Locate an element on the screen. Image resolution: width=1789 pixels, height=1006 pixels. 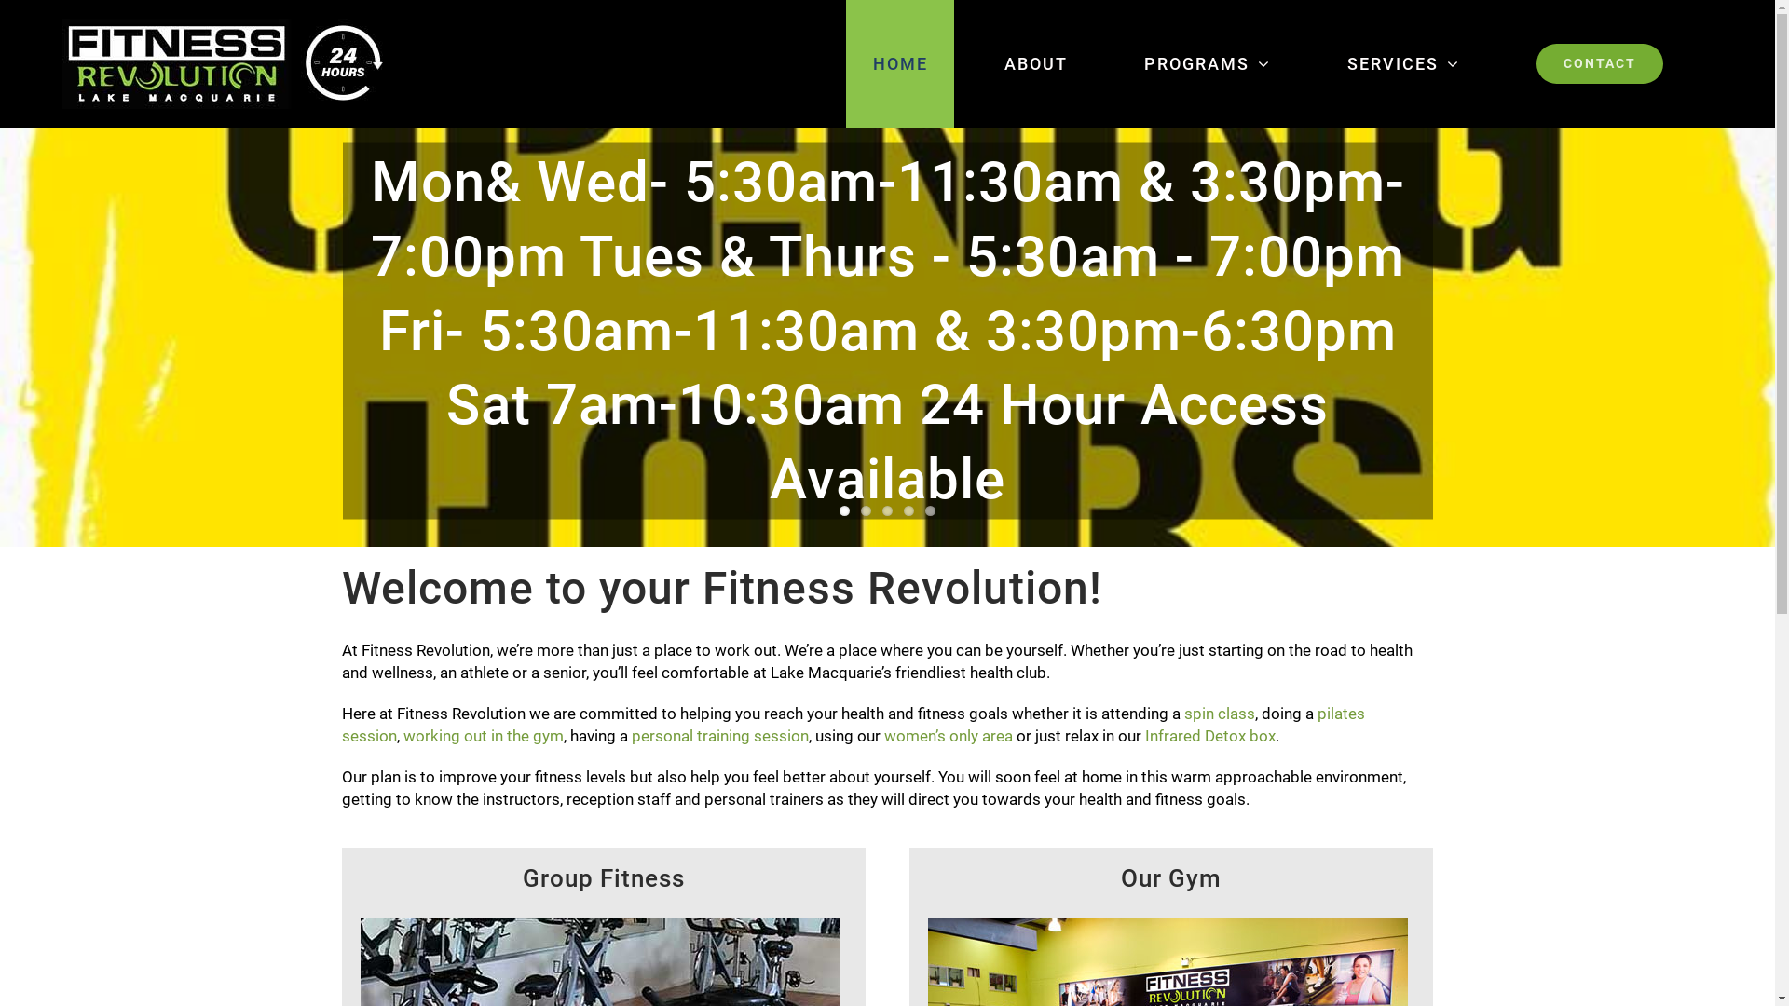
Infrared Detox box is located at coordinates (1210, 736).